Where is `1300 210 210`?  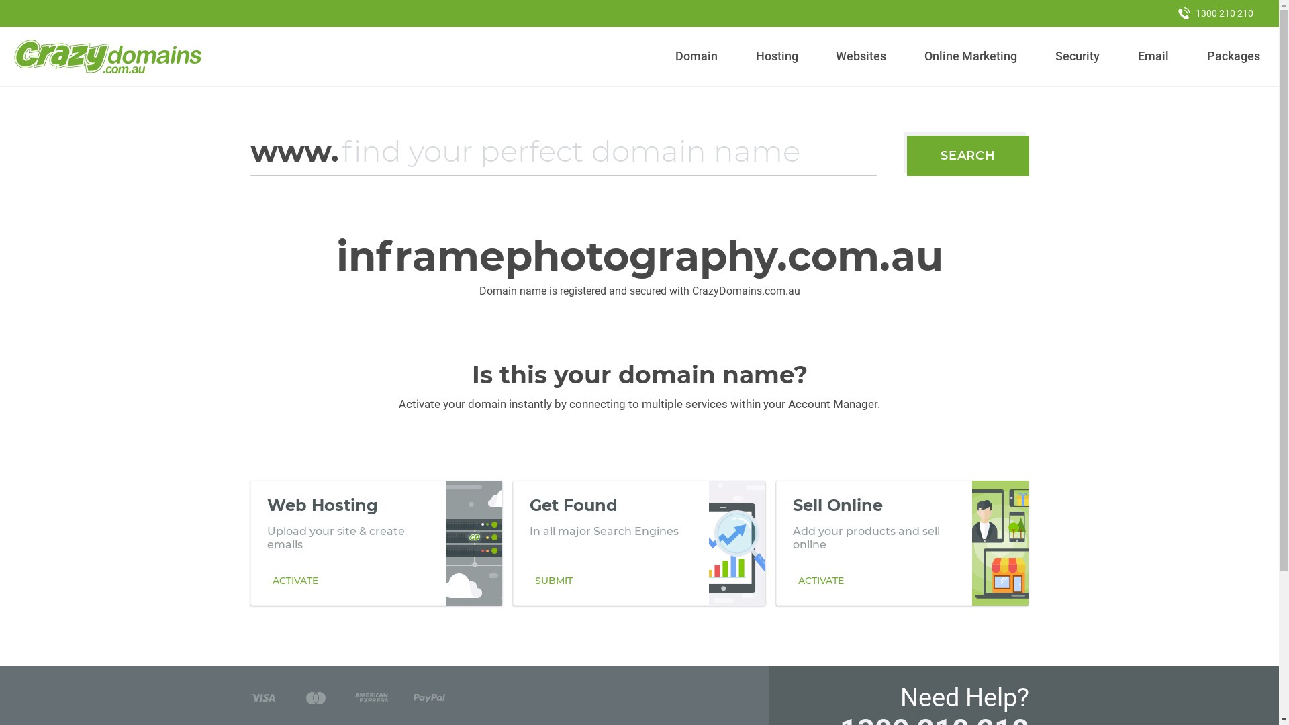
1300 210 210 is located at coordinates (1216, 13).